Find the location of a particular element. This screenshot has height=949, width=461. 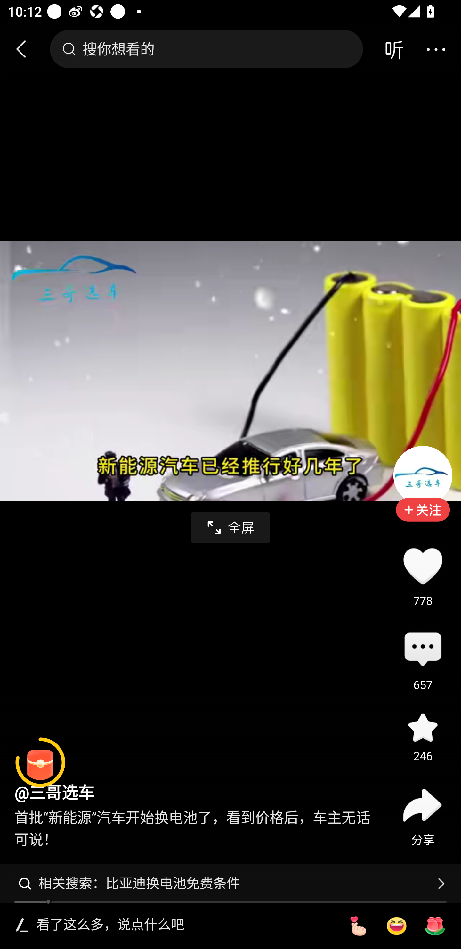

音频 is located at coordinates (394, 49).